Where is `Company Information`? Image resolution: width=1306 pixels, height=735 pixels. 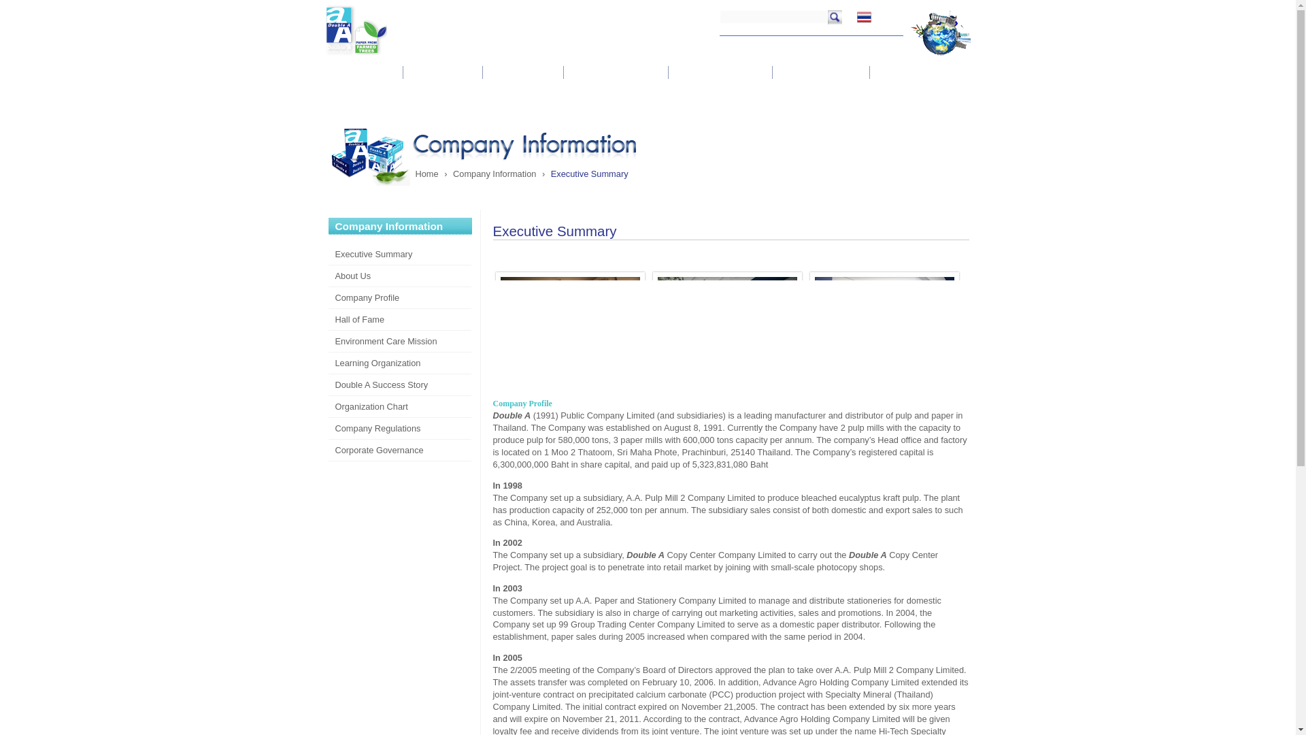 Company Information is located at coordinates (363, 72).